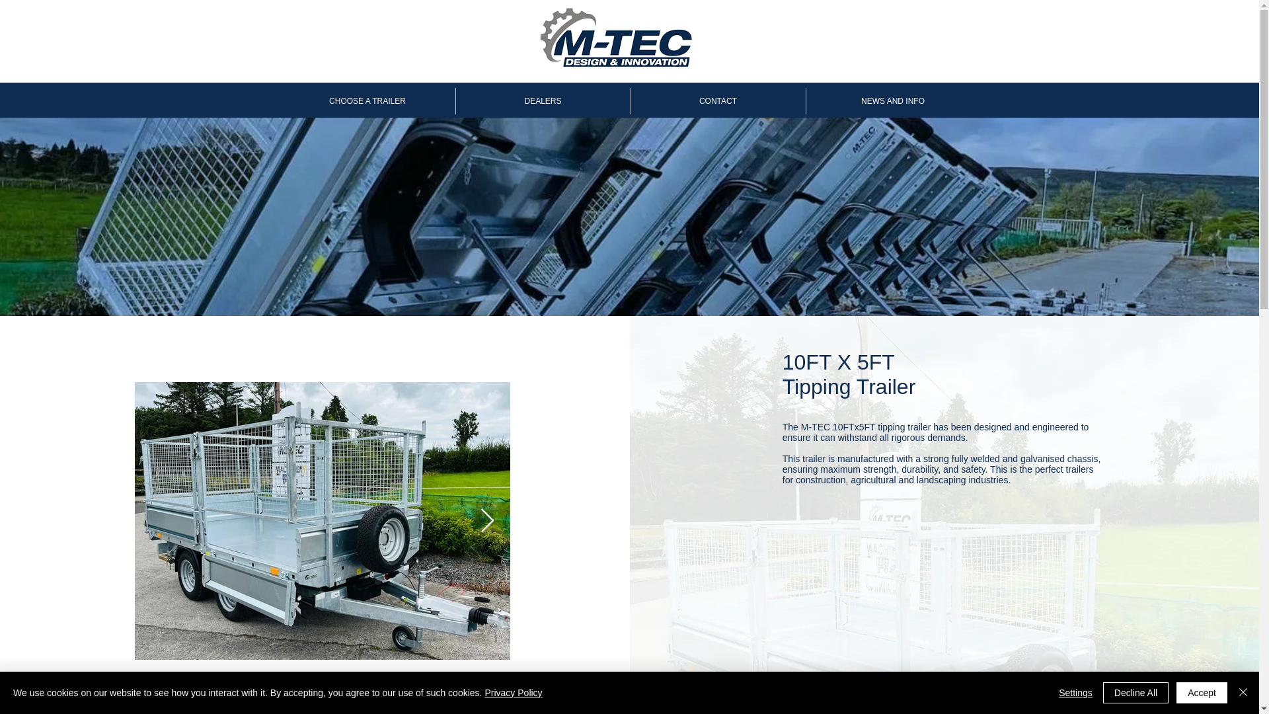 The image size is (1269, 714). What do you see at coordinates (1135, 693) in the screenshot?
I see `Decline All` at bounding box center [1135, 693].